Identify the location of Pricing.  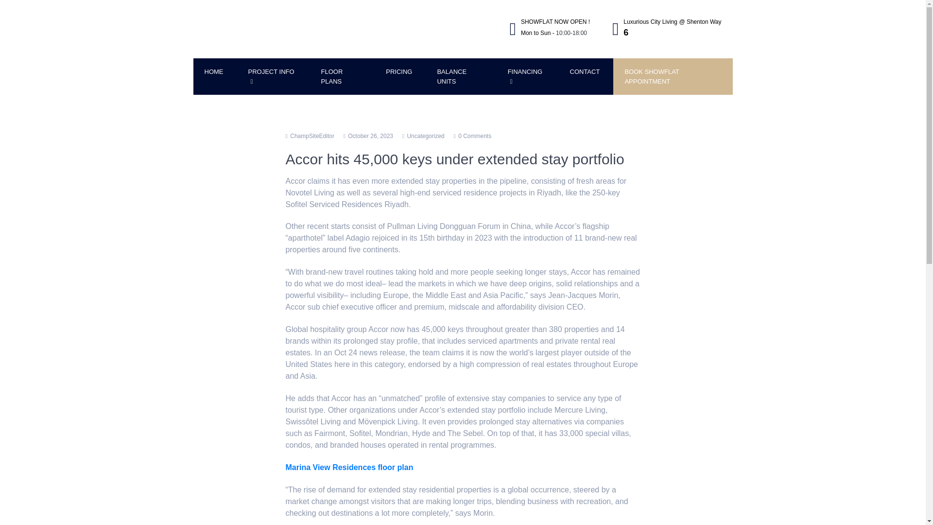
(399, 72).